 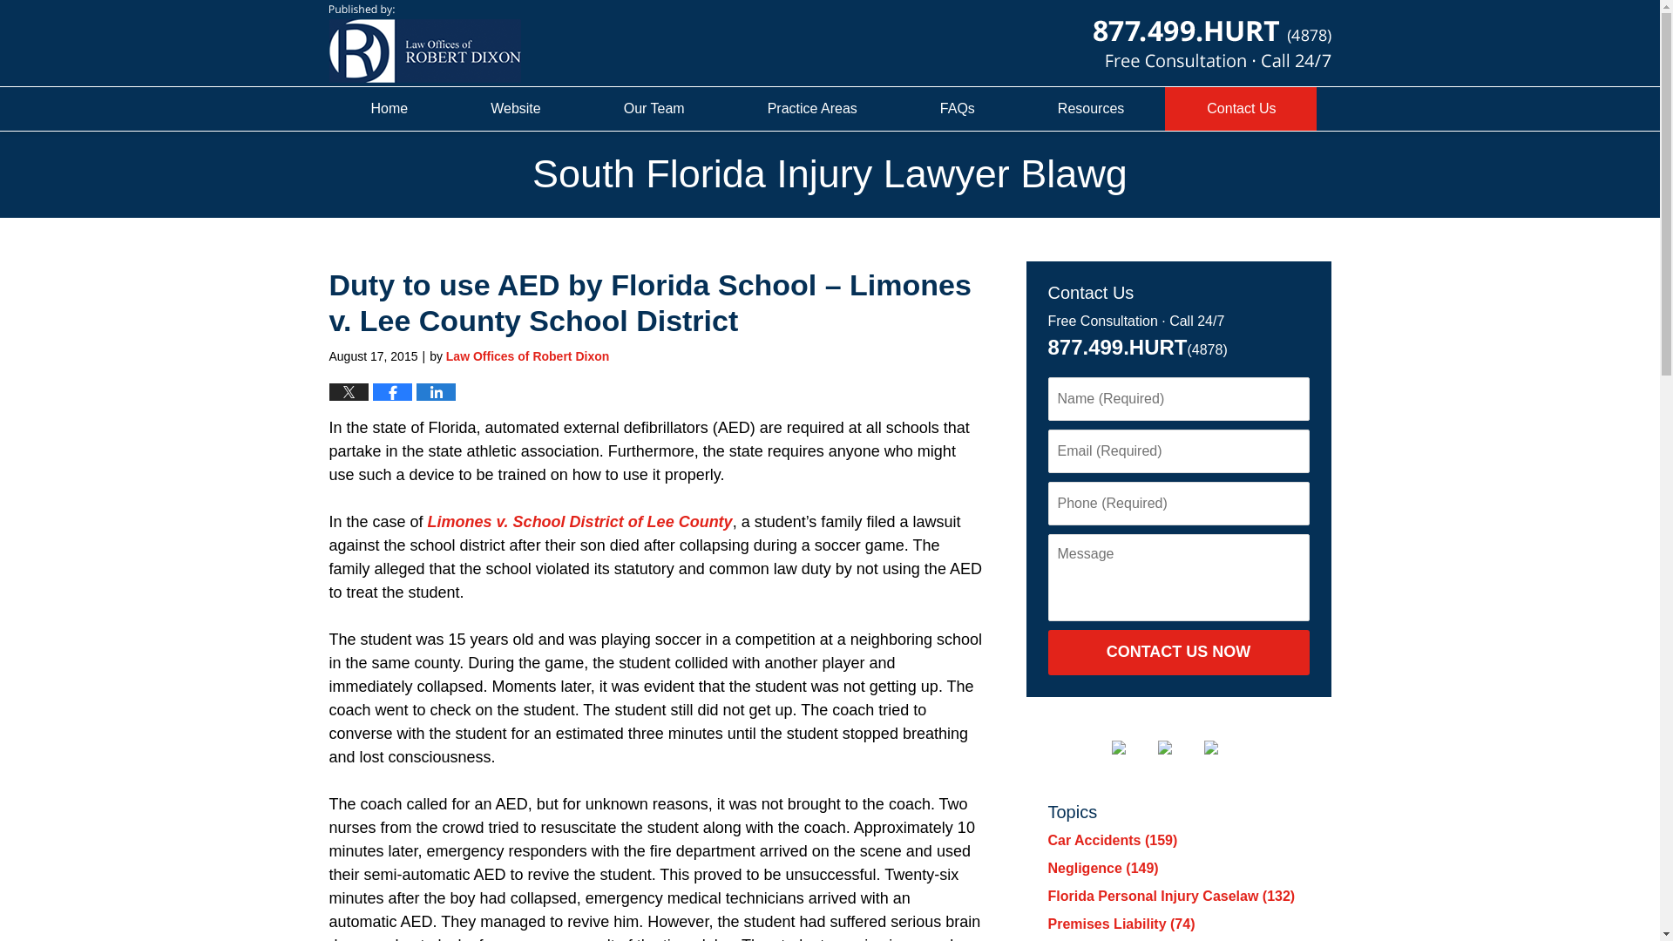 I want to click on Feed, so click(x=1225, y=748).